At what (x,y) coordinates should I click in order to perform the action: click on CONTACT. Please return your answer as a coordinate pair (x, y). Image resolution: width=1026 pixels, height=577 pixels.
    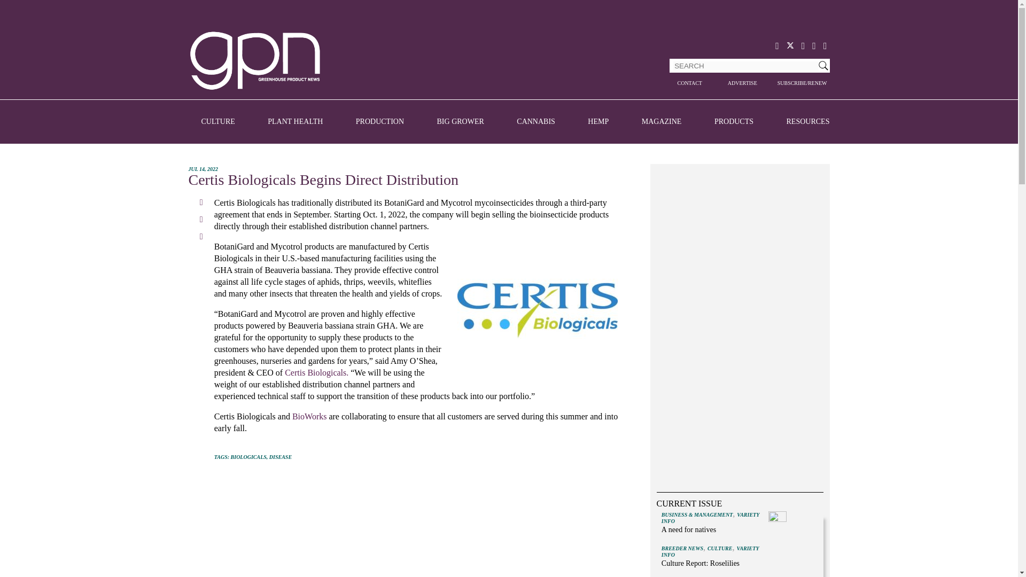
    Looking at the image, I should click on (689, 83).